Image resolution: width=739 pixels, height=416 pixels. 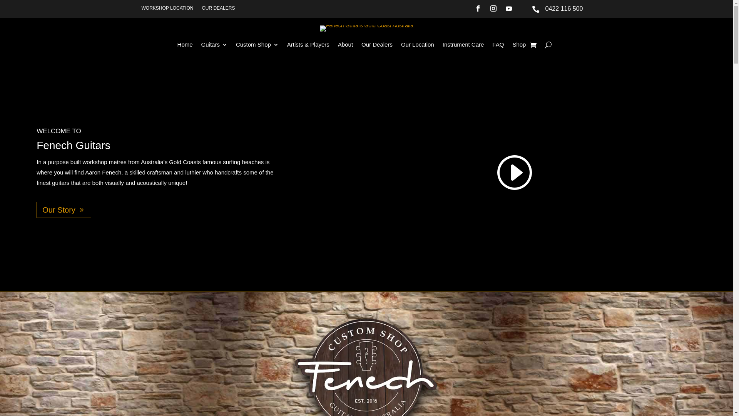 I want to click on Our Dealers, so click(x=377, y=46).